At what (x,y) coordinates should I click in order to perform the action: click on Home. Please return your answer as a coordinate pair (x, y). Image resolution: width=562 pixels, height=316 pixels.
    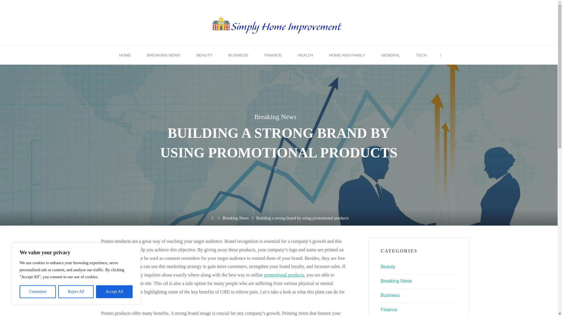
    Looking at the image, I should click on (213, 218).